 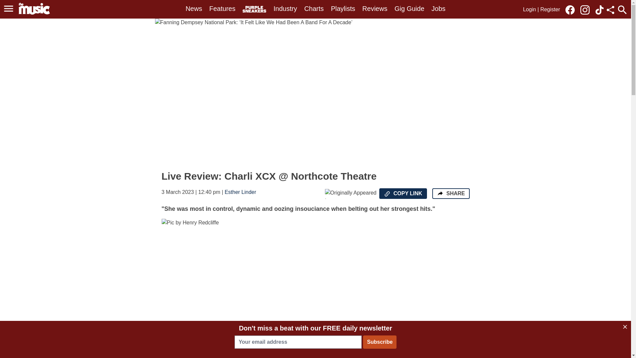 I want to click on Link to our Facebook, so click(x=572, y=9).